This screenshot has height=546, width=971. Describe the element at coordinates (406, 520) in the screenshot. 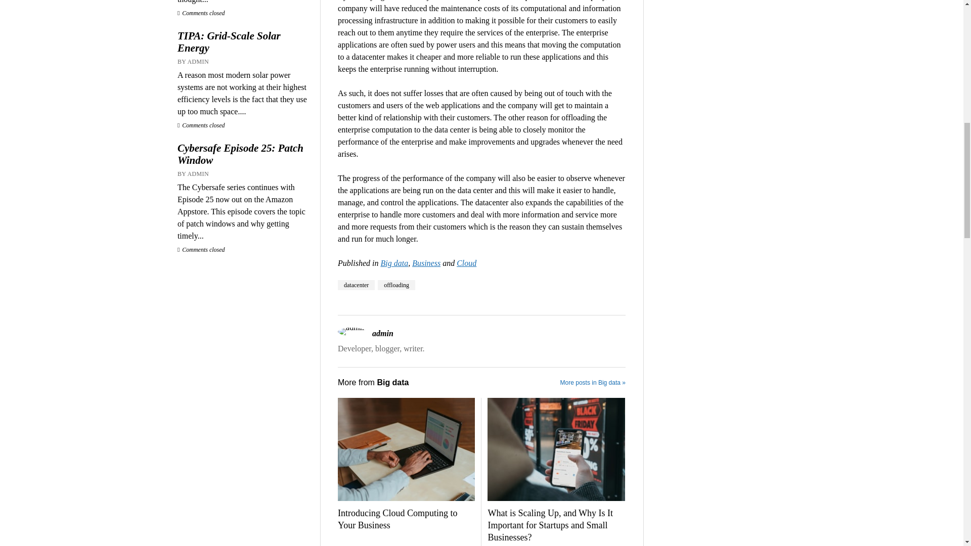

I see `Introducing Cloud Computing to Your Business` at that location.